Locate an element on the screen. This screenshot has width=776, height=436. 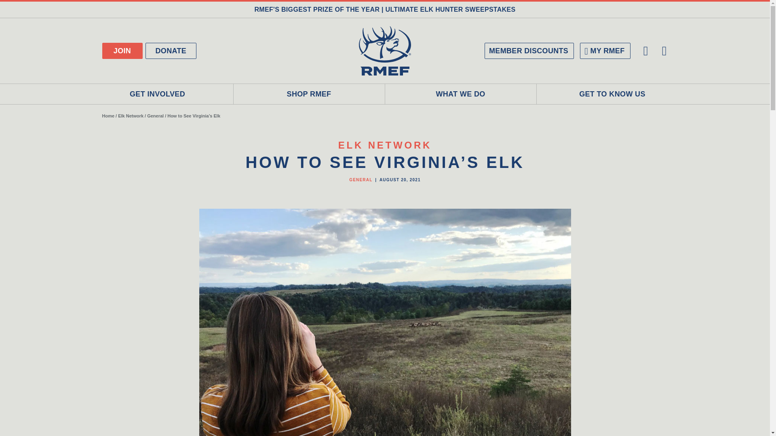
GET TO KNOW US is located at coordinates (613, 94).